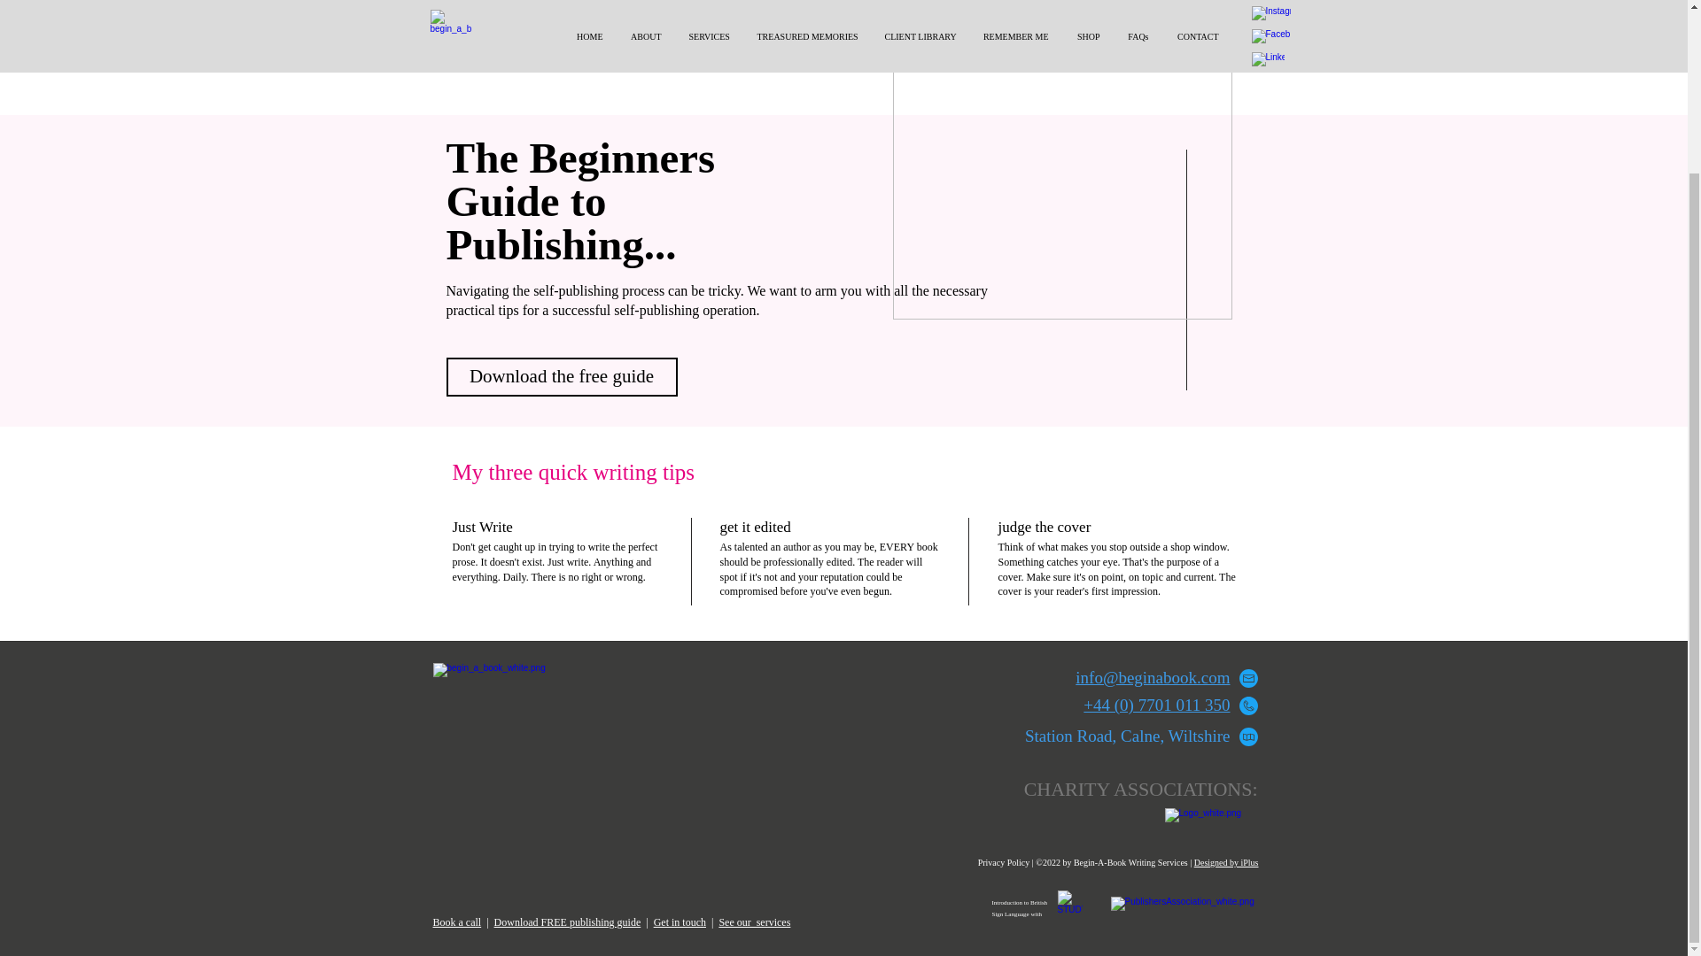 This screenshot has width=1701, height=956. What do you see at coordinates (679, 921) in the screenshot?
I see `Get in touch` at bounding box center [679, 921].